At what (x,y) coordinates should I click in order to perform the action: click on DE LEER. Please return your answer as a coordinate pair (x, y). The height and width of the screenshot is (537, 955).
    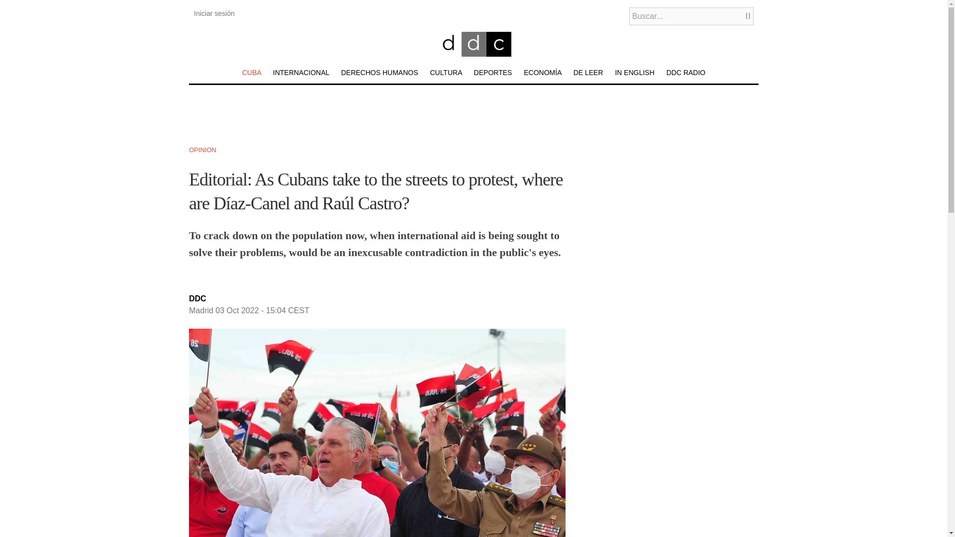
    Looking at the image, I should click on (588, 73).